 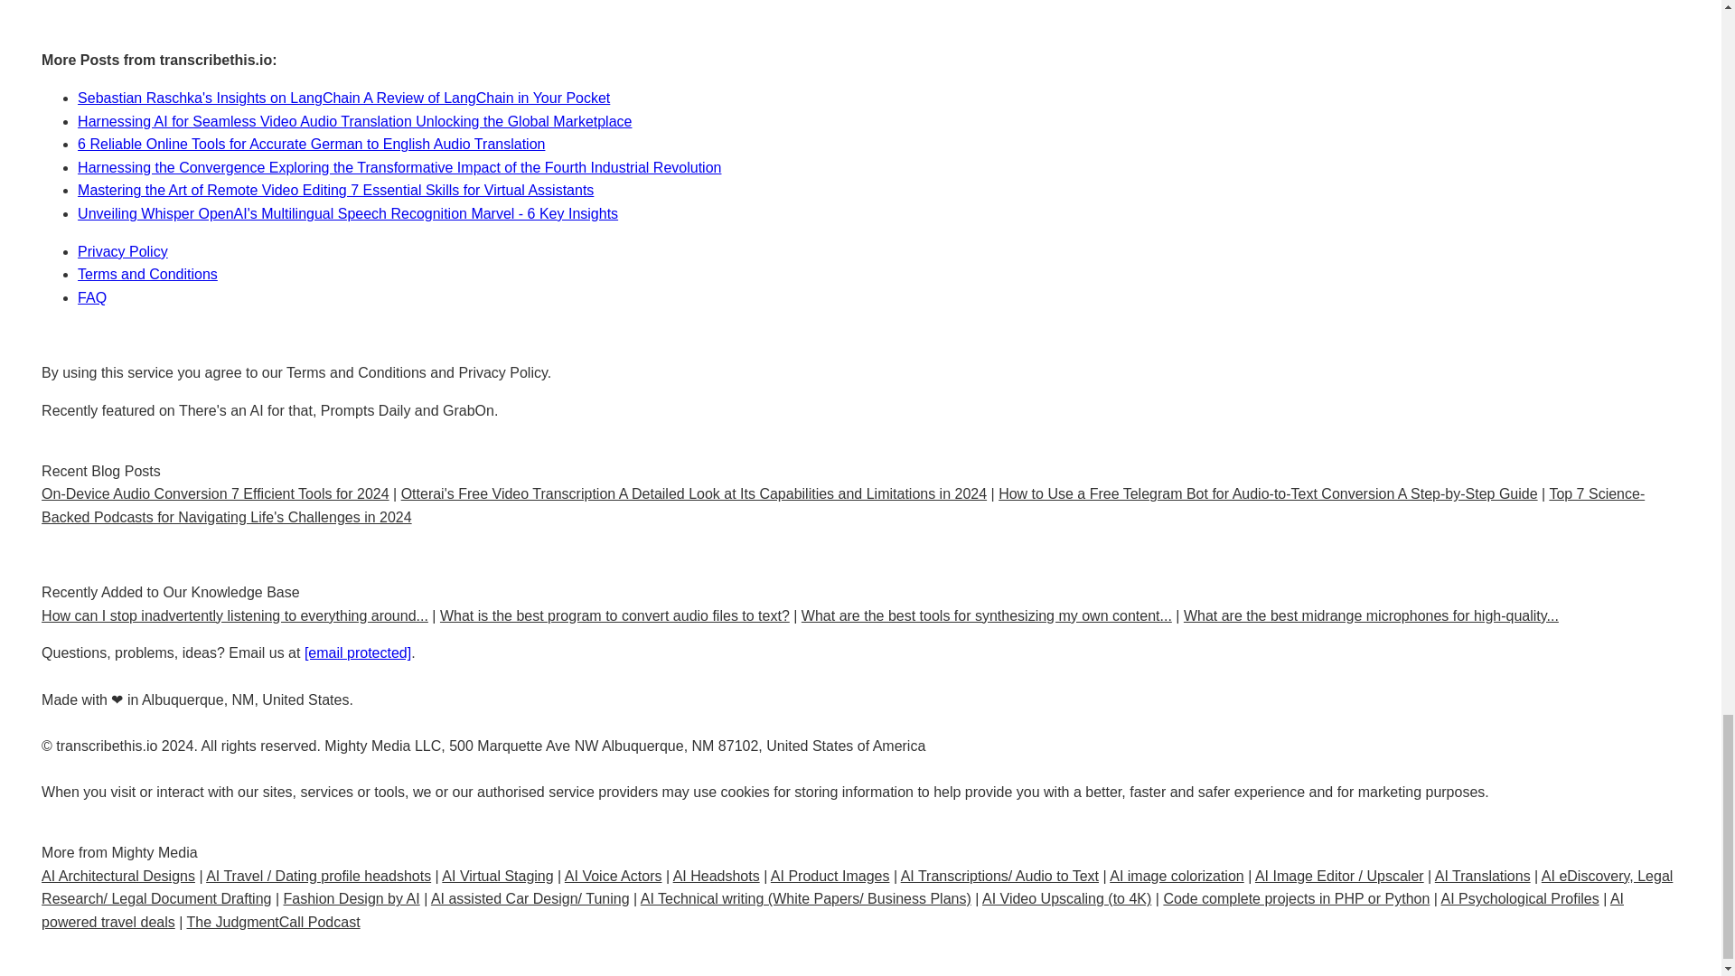 I want to click on What are the best tools for synthesizing my own content..., so click(x=987, y=615).